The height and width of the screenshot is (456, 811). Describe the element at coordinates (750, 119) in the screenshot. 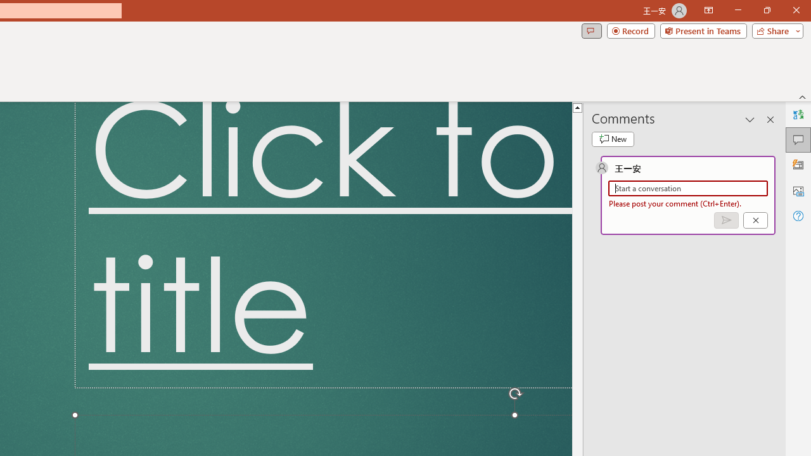

I see `Task Pane Options` at that location.